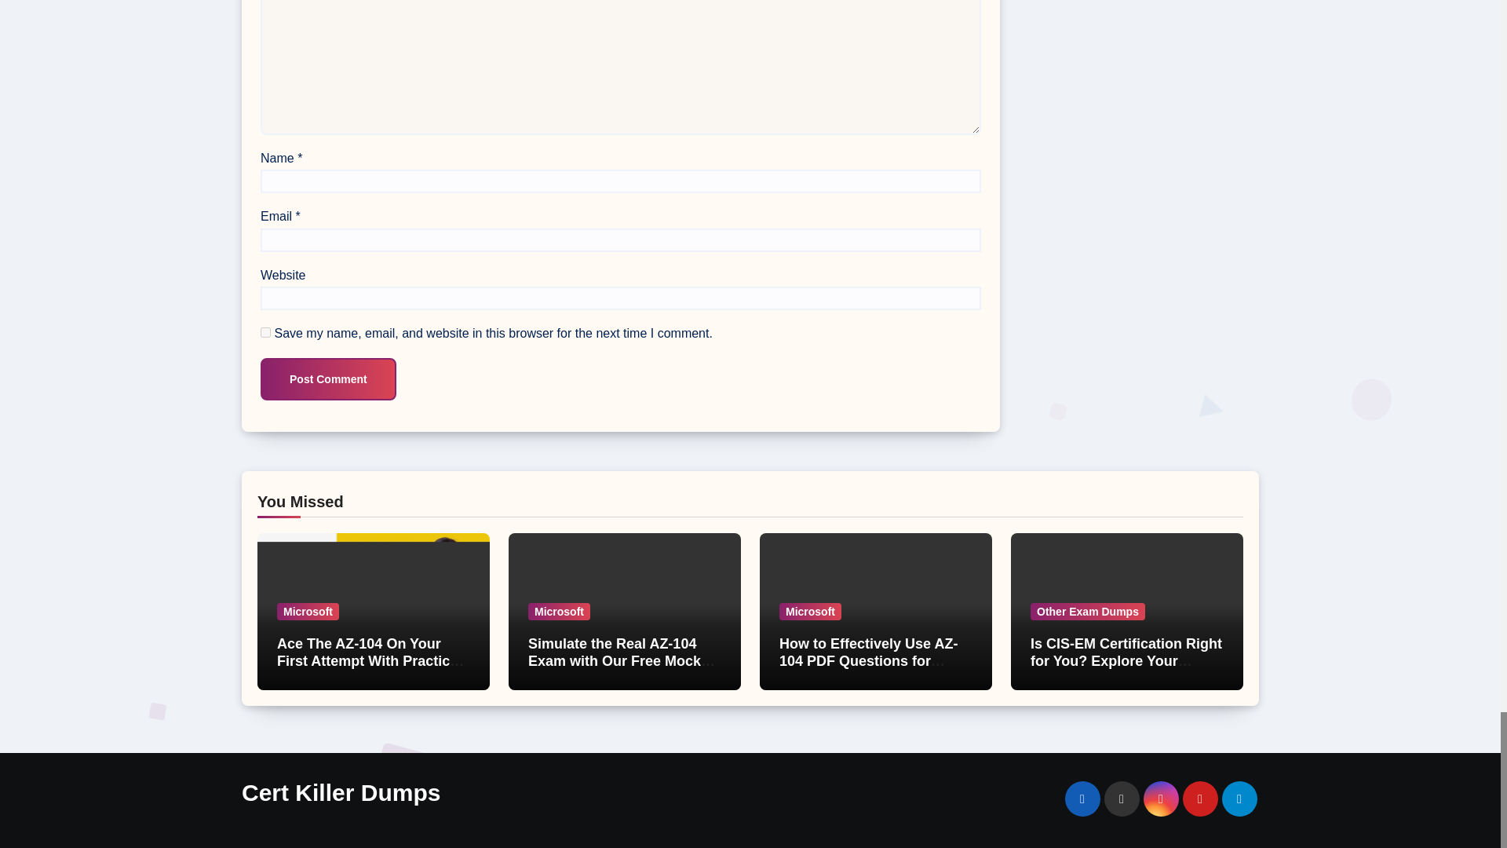 The height and width of the screenshot is (848, 1507). I want to click on yes, so click(265, 331).